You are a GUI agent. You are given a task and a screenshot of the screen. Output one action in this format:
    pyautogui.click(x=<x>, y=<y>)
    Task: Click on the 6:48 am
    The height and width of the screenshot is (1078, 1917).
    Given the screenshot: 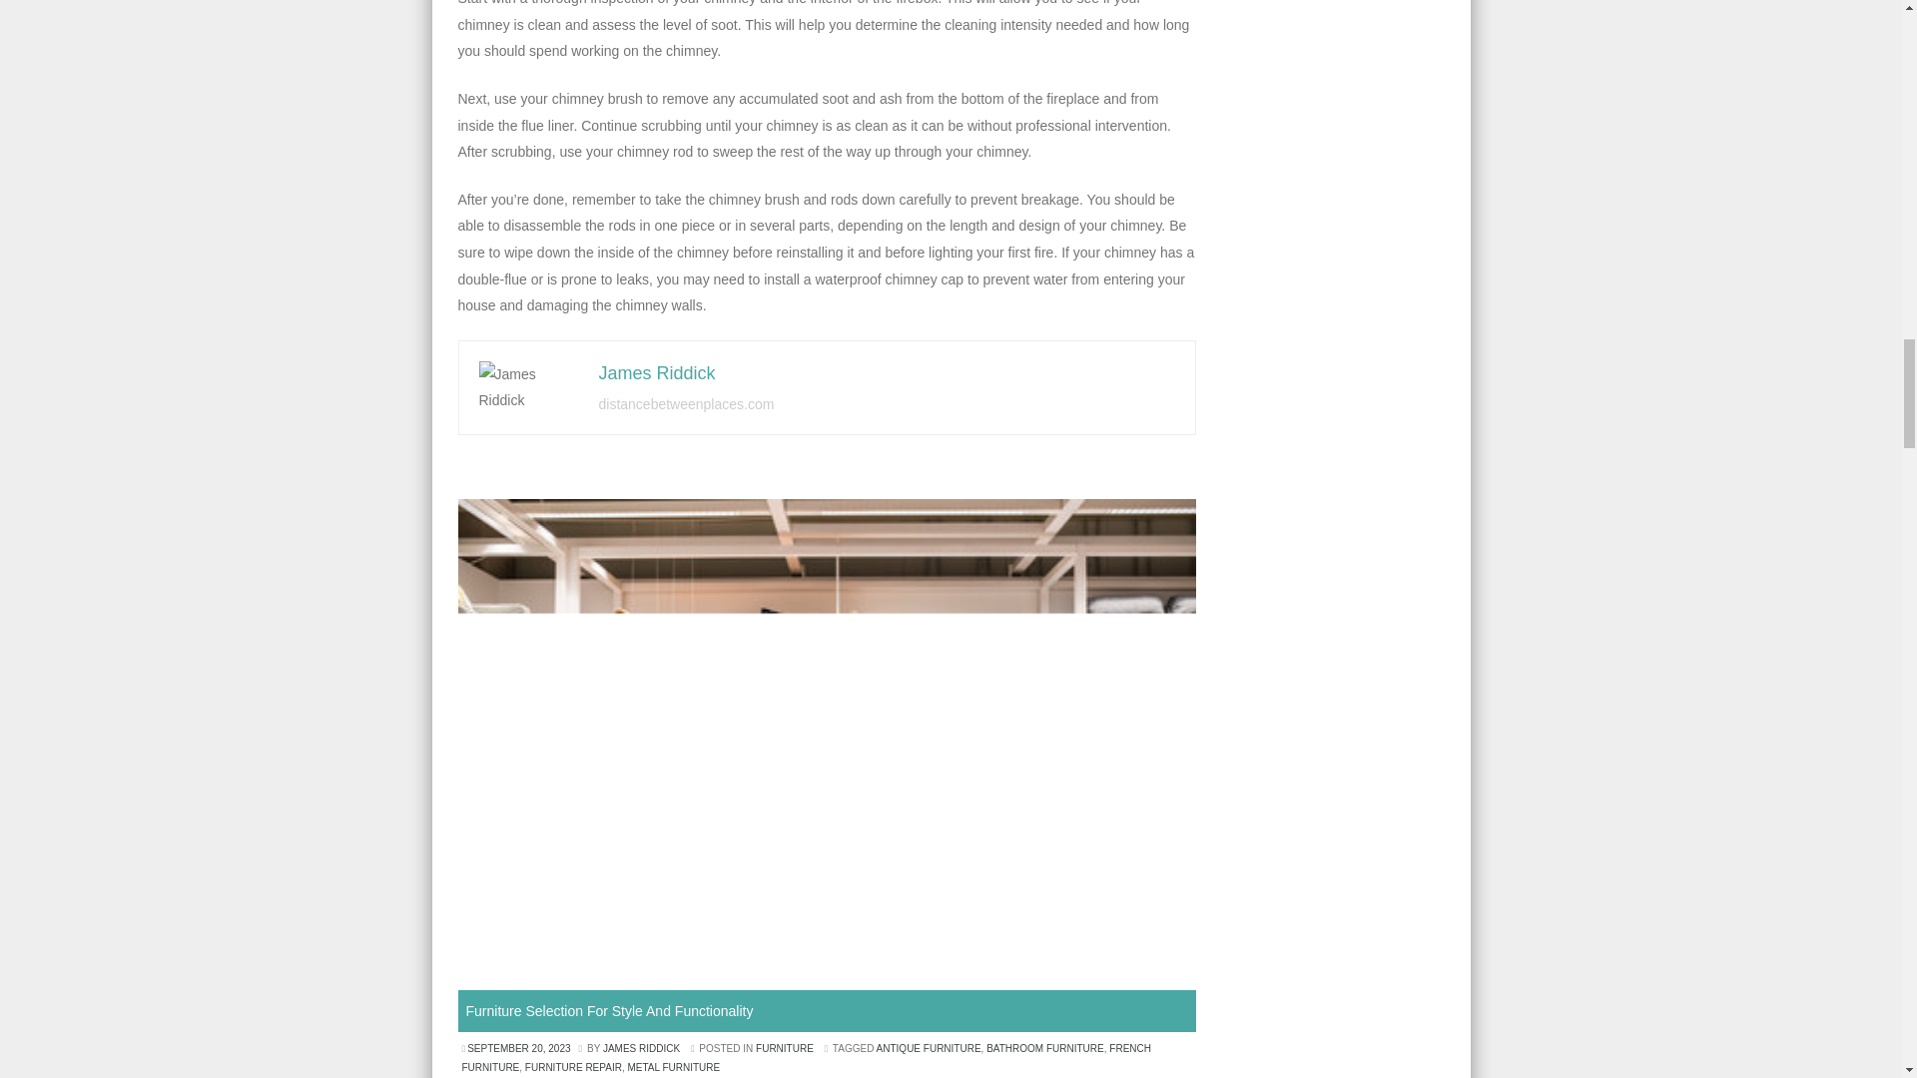 What is the action you would take?
    pyautogui.click(x=519, y=1048)
    